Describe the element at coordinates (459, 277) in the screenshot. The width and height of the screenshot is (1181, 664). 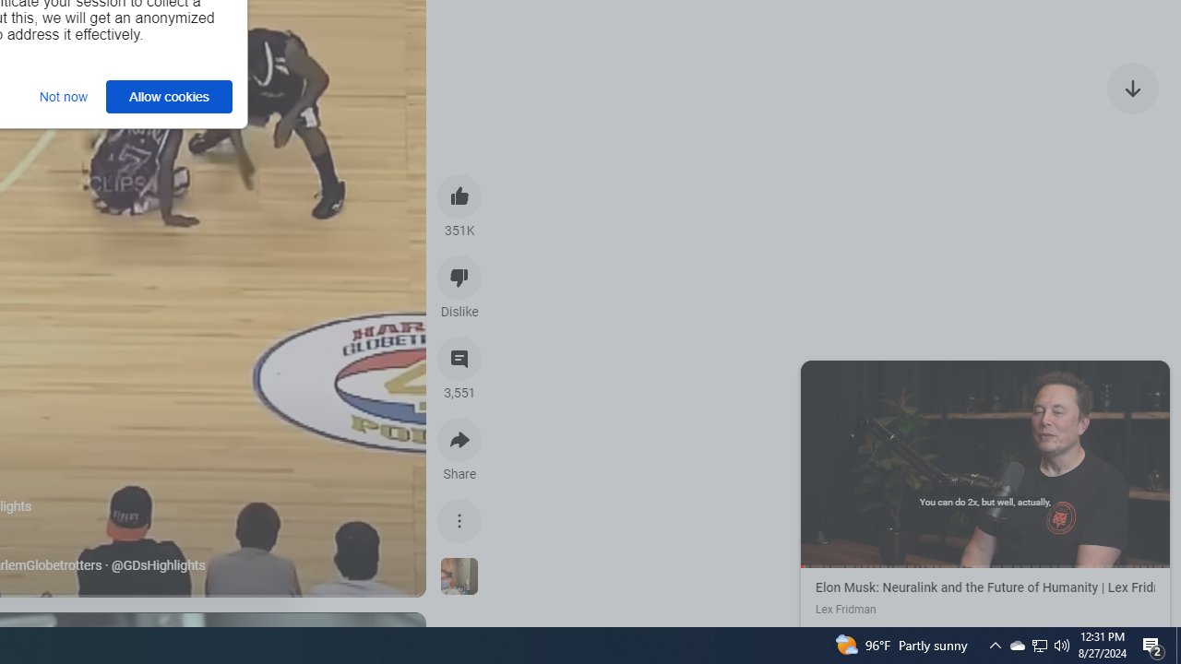
I see `Dislike this video` at that location.